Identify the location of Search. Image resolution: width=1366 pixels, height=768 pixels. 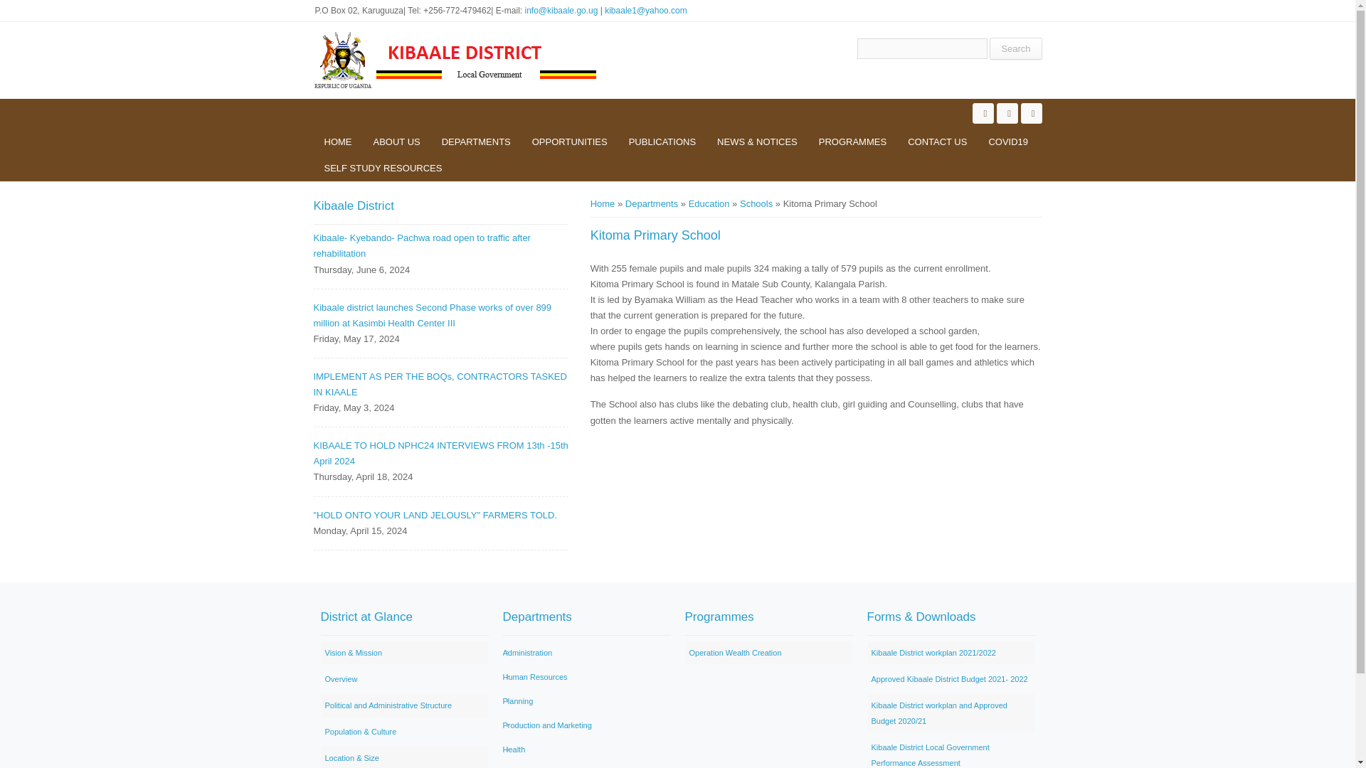
(1015, 48).